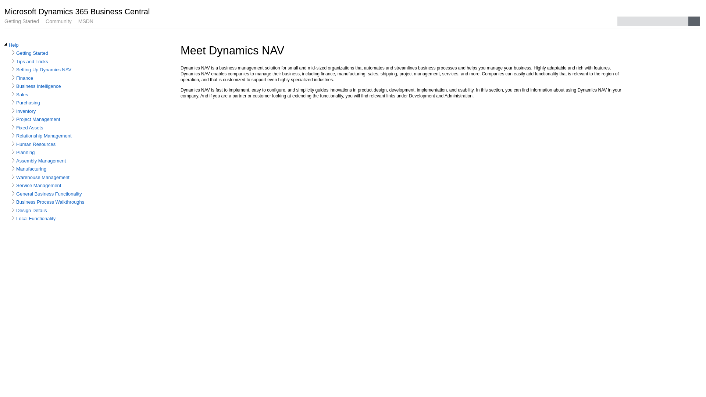 The height and width of the screenshot is (397, 706). I want to click on Local Functionality, so click(36, 219).